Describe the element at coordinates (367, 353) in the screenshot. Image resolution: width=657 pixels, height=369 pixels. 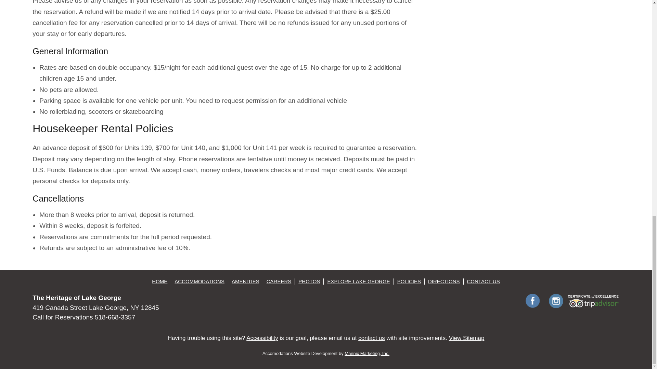
I see `Opens in a new window` at that location.